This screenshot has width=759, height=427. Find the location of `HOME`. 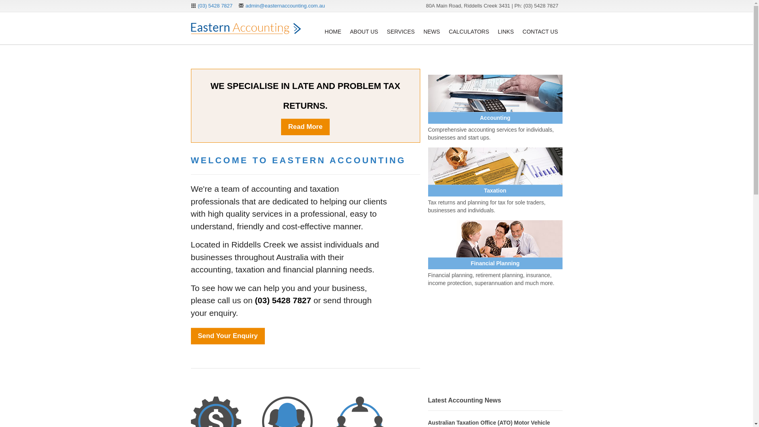

HOME is located at coordinates (333, 27).